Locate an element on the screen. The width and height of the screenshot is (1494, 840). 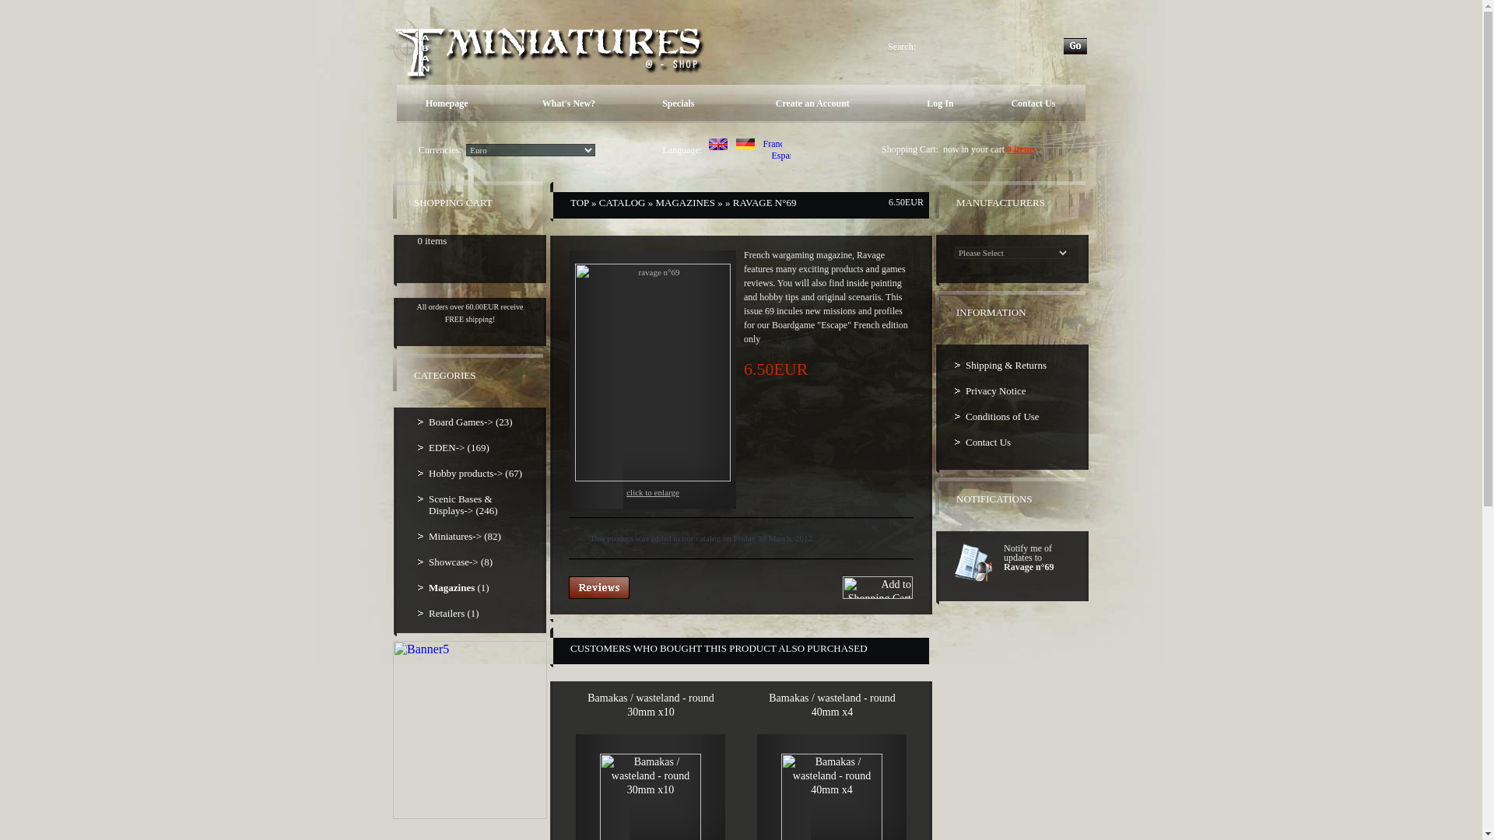
 Espanol  is located at coordinates (781, 156).